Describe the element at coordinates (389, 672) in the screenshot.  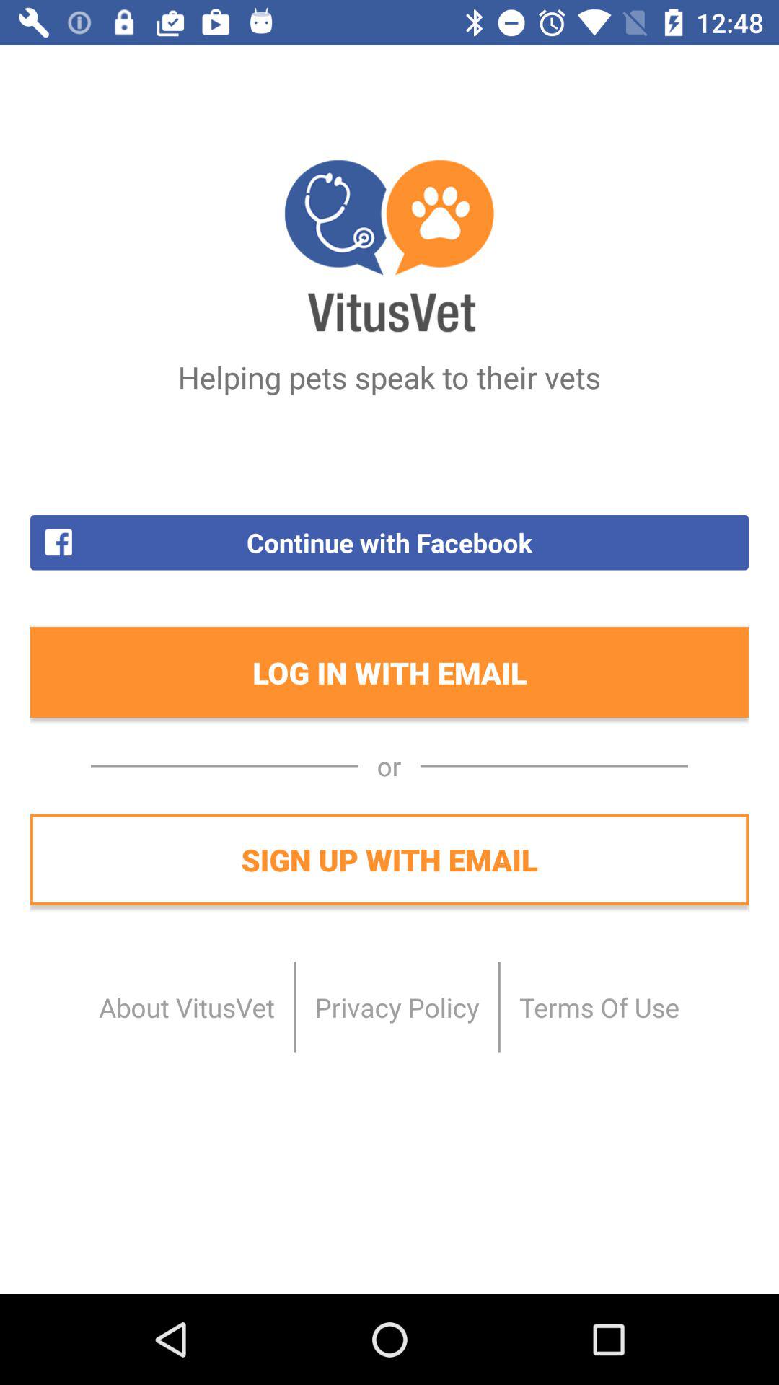
I see `click icon below the continue with facebook icon` at that location.